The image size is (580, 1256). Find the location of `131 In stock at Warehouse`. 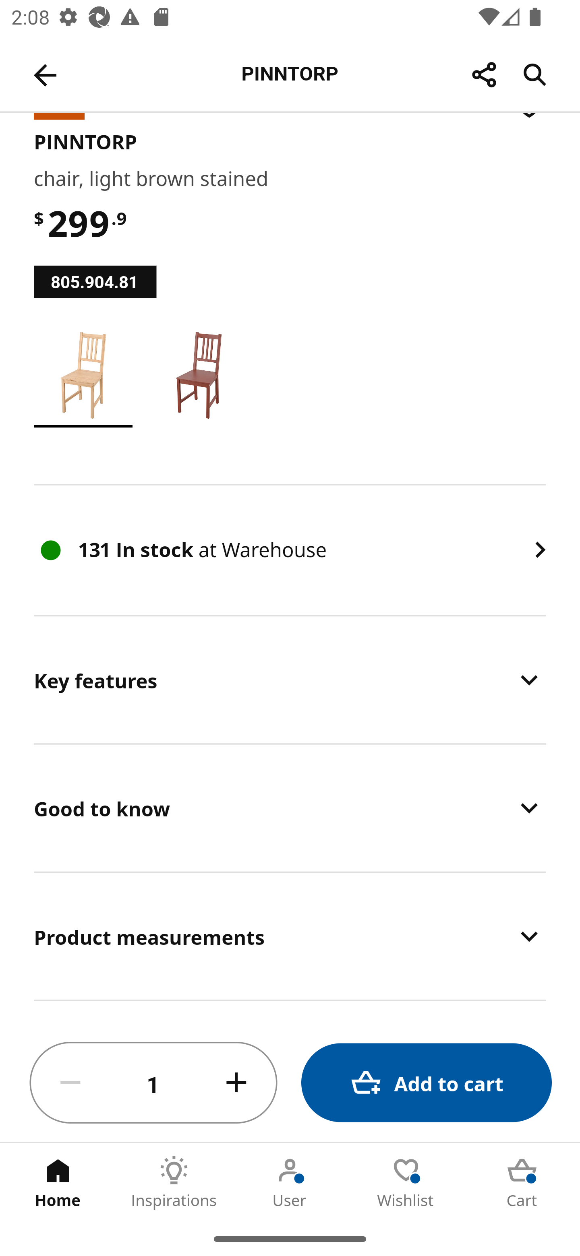

131 In stock at Warehouse is located at coordinates (290, 551).